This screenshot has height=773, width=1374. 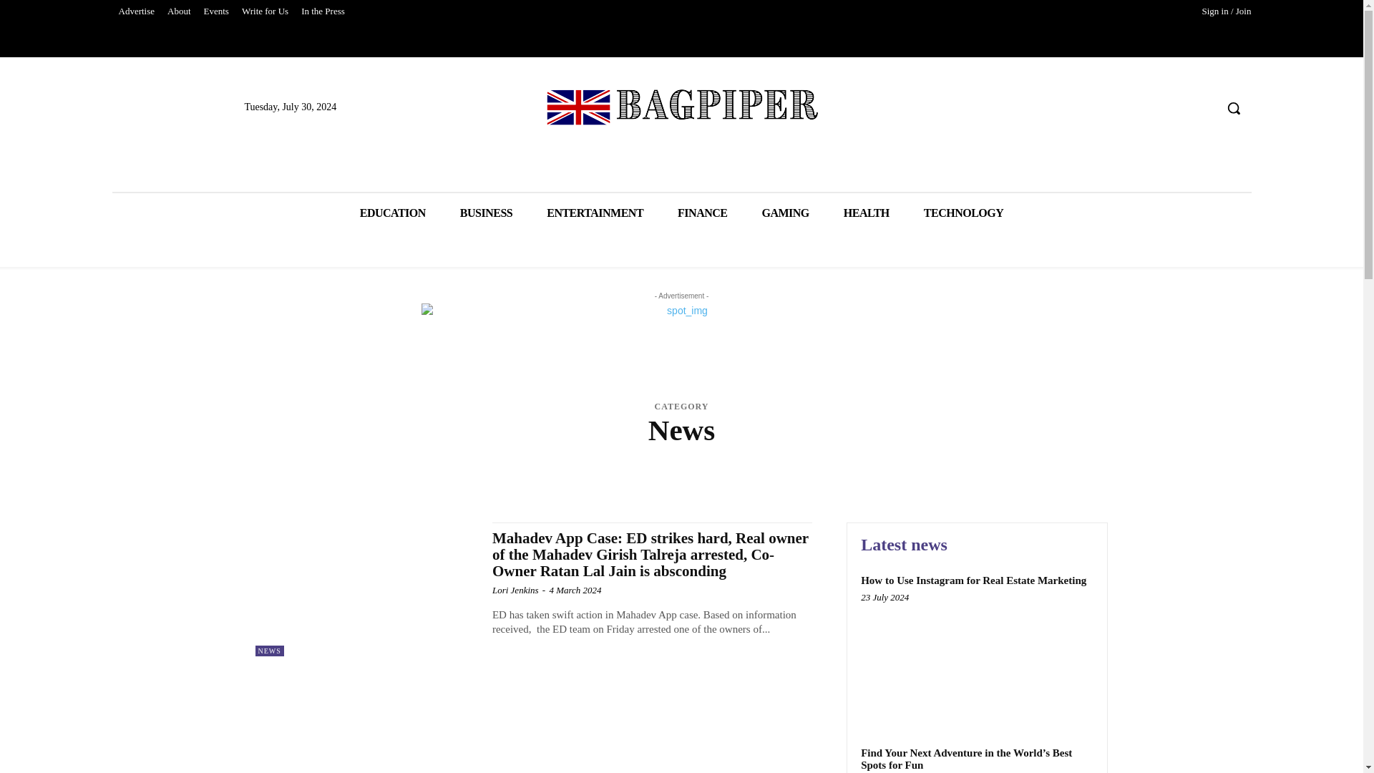 I want to click on About, so click(x=179, y=11).